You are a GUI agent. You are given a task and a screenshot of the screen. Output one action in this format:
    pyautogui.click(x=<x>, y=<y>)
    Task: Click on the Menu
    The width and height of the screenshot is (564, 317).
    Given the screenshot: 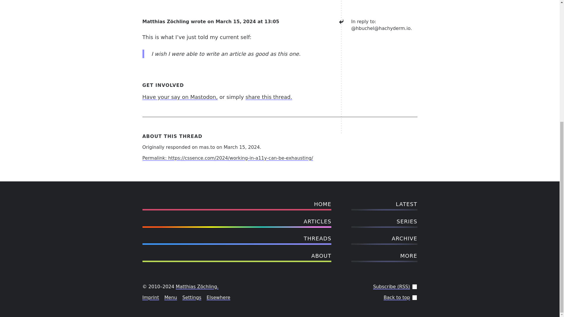 What is the action you would take?
    pyautogui.click(x=171, y=298)
    